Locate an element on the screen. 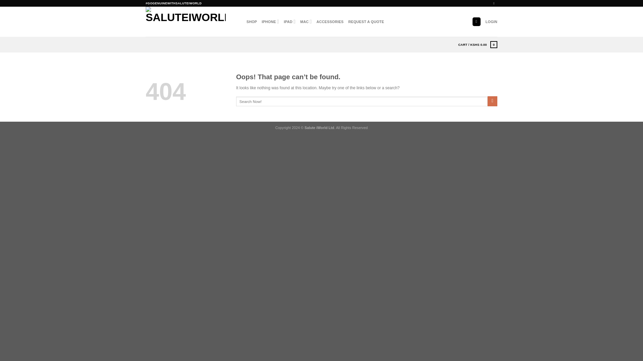  Send us an email is located at coordinates (495, 3).